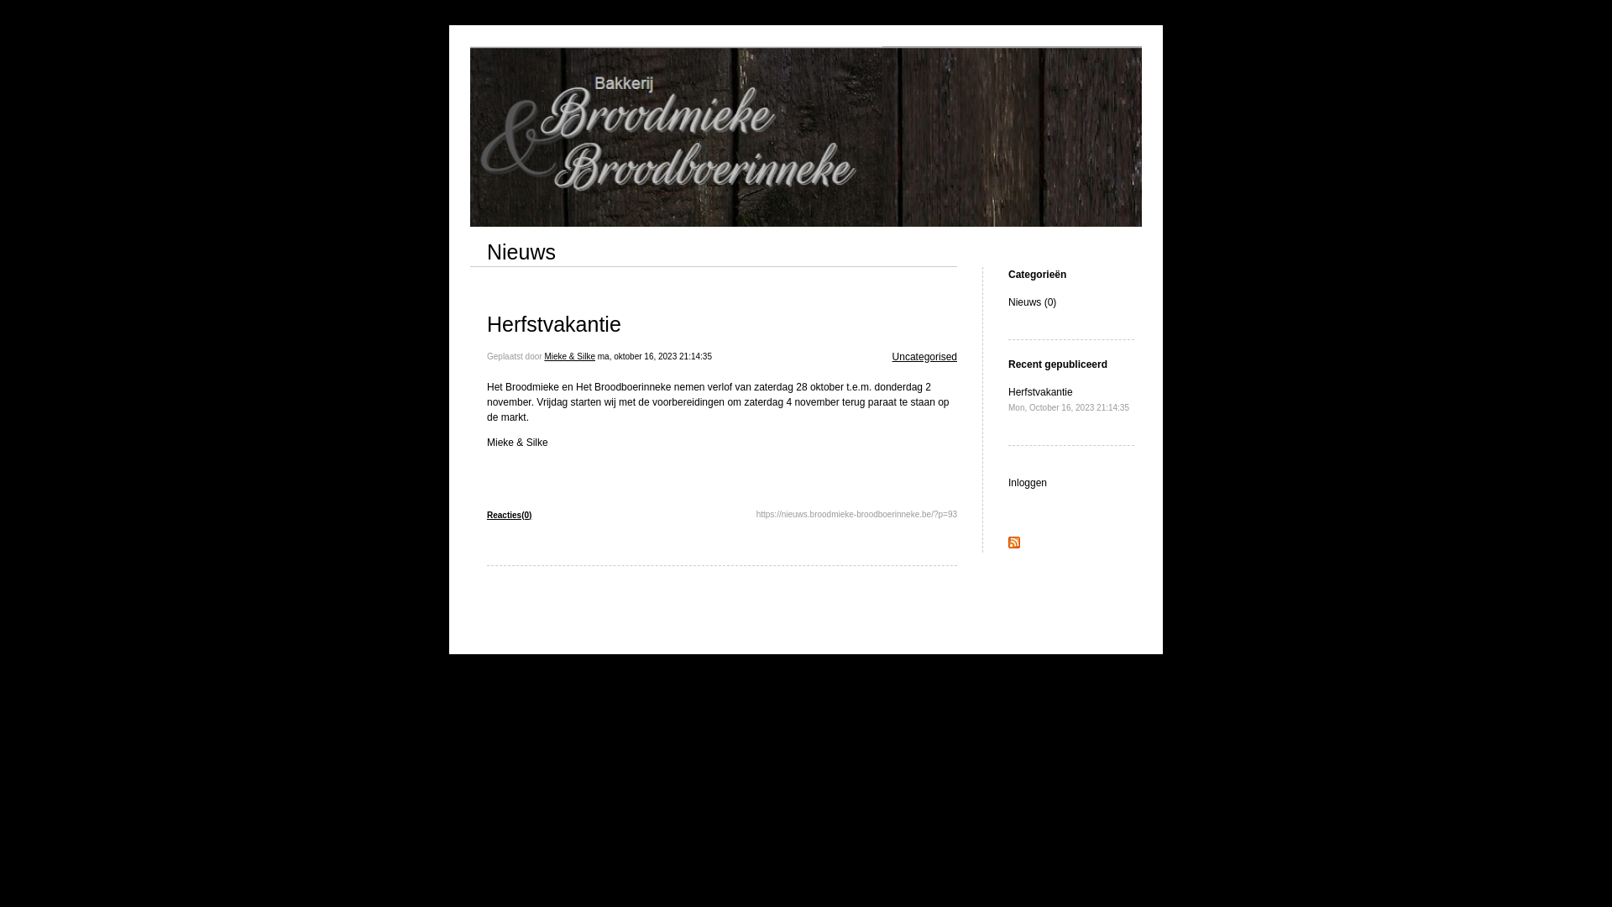  Describe the element at coordinates (569, 356) in the screenshot. I see `Mieke & Silke` at that location.